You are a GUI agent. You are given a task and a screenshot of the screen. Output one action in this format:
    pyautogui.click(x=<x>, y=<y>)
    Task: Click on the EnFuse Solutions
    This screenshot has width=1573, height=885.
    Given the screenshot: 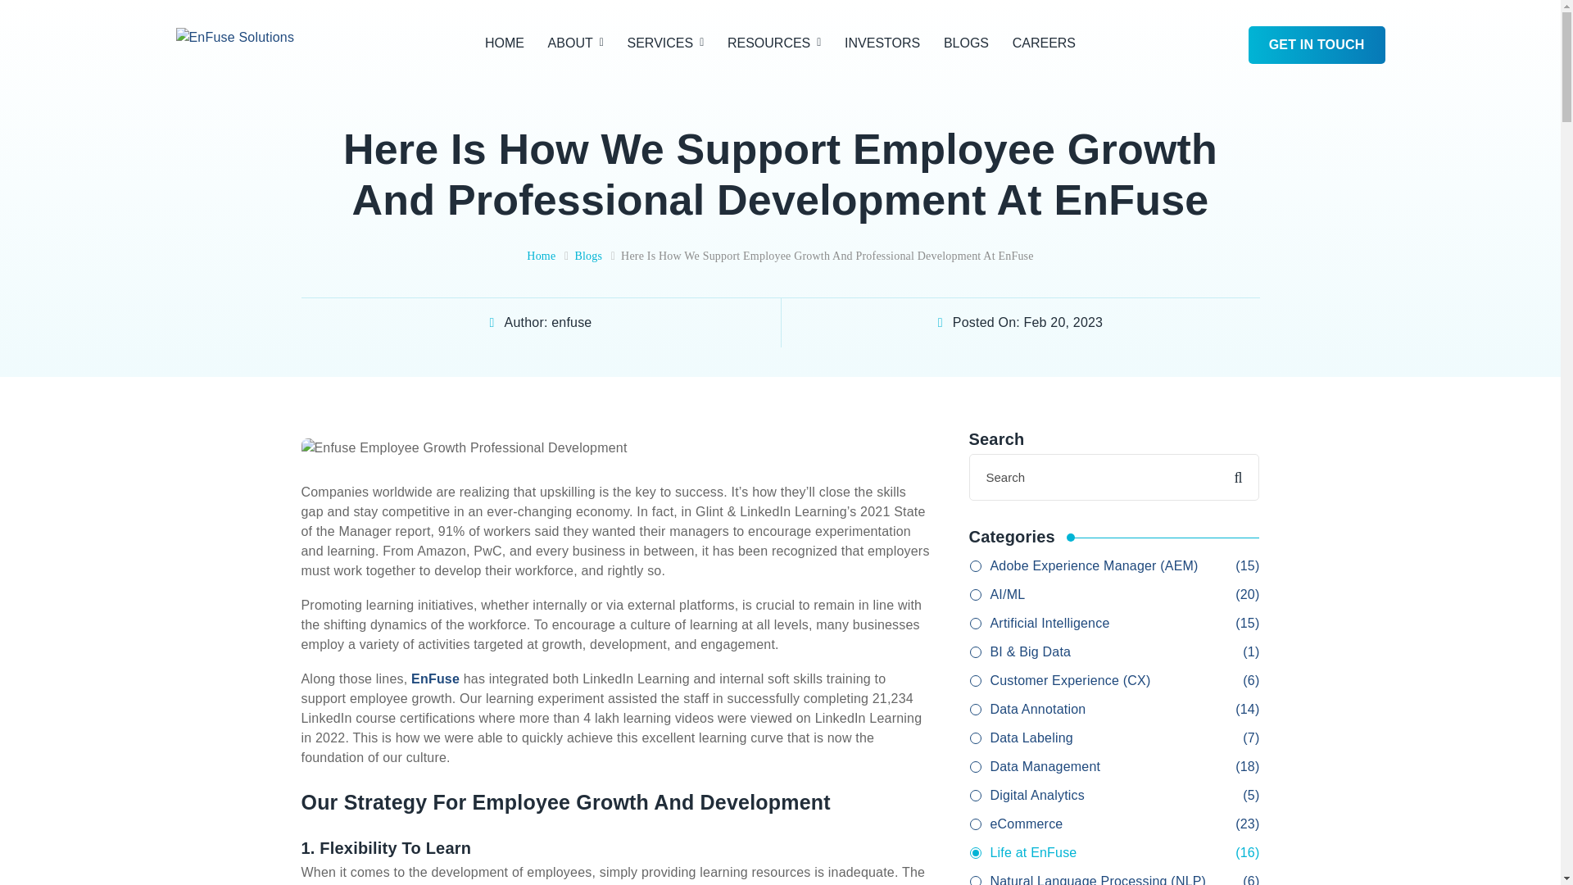 What is the action you would take?
    pyautogui.click(x=234, y=36)
    